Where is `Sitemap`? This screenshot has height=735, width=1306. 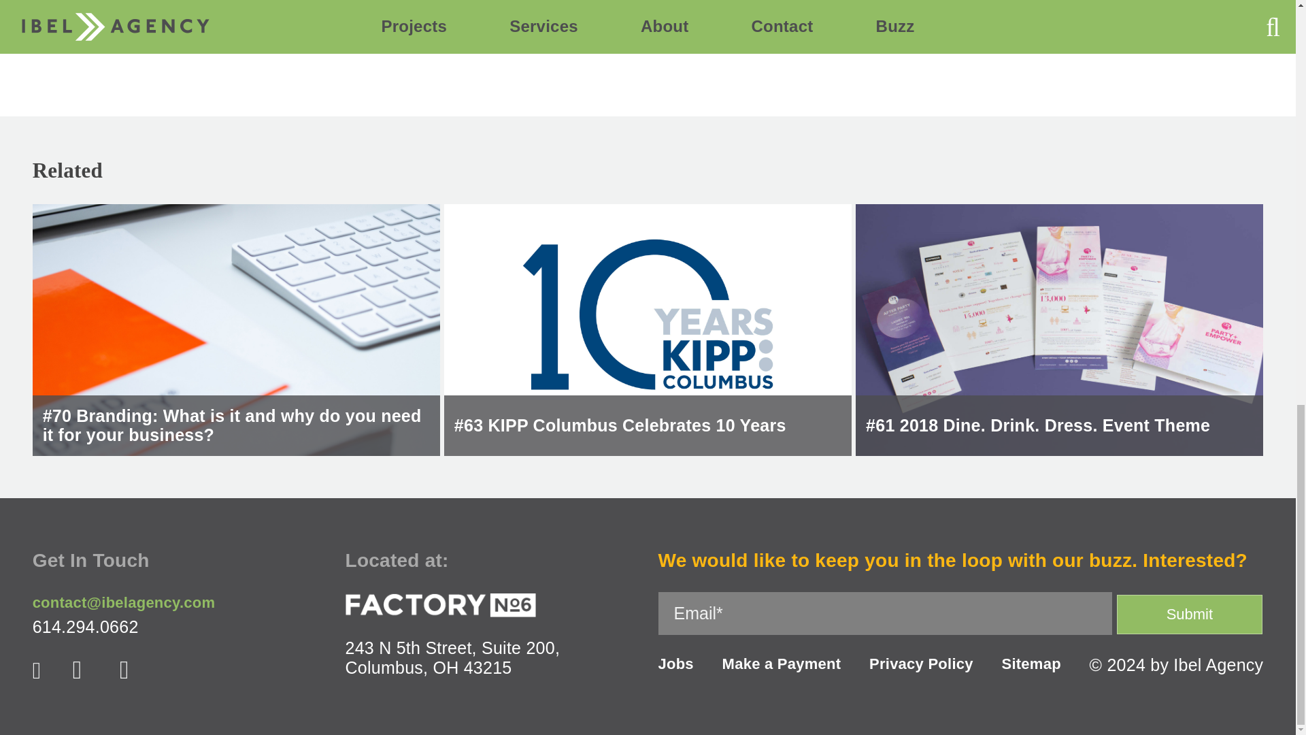
Sitemap is located at coordinates (1031, 666).